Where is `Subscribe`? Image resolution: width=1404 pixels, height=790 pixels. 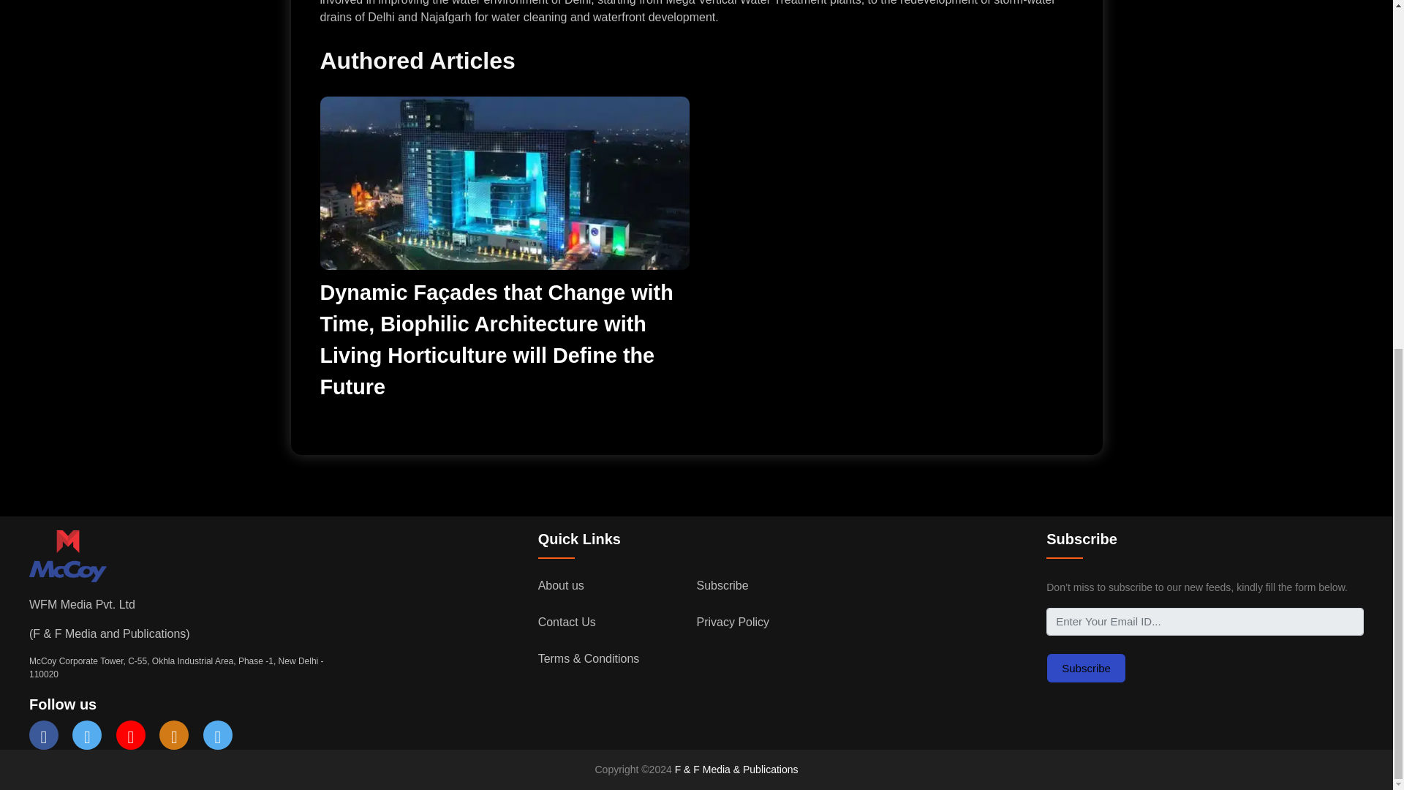
Subscribe is located at coordinates (1085, 669).